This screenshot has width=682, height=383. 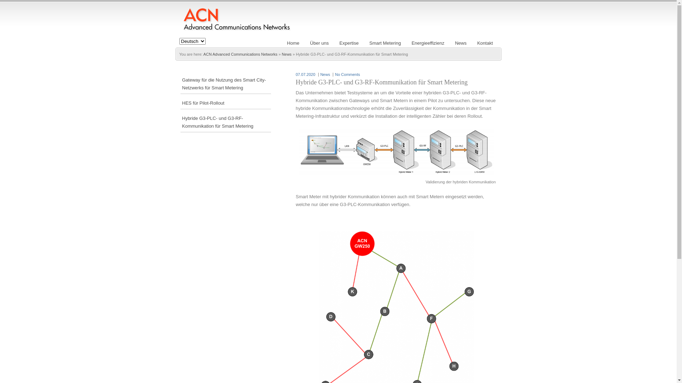 What do you see at coordinates (236, 23) in the screenshot?
I see `ACN Advanced Communications Networks` at bounding box center [236, 23].